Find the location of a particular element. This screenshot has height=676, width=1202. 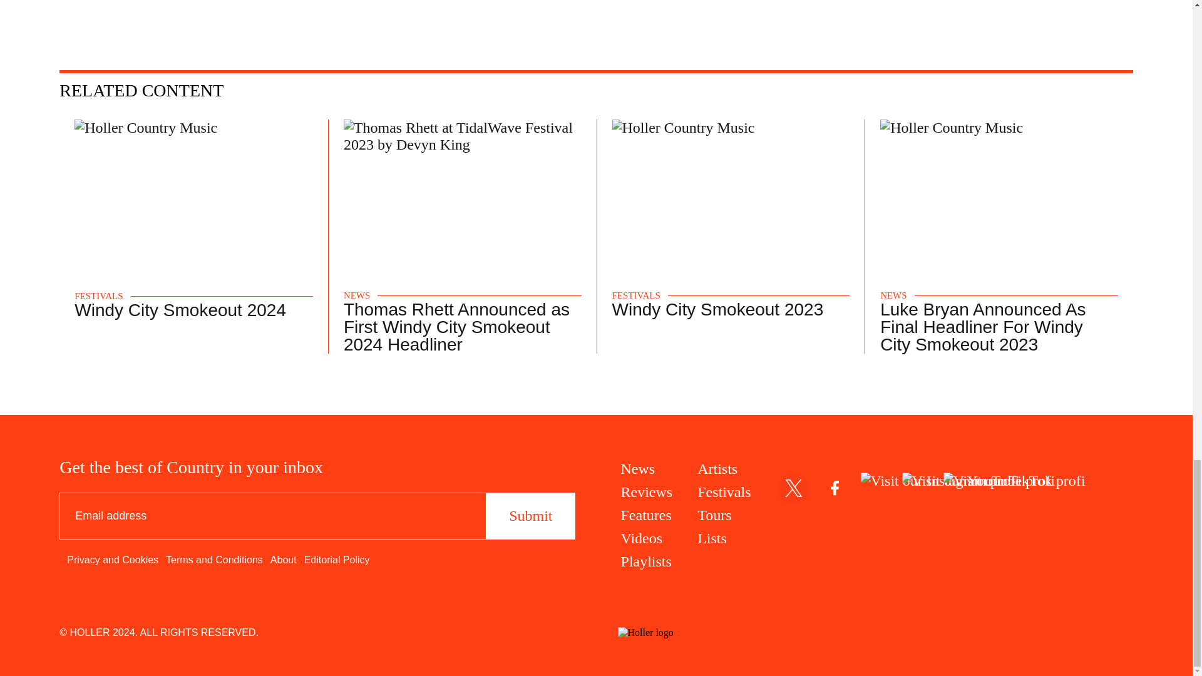

NEWS is located at coordinates (357, 295).